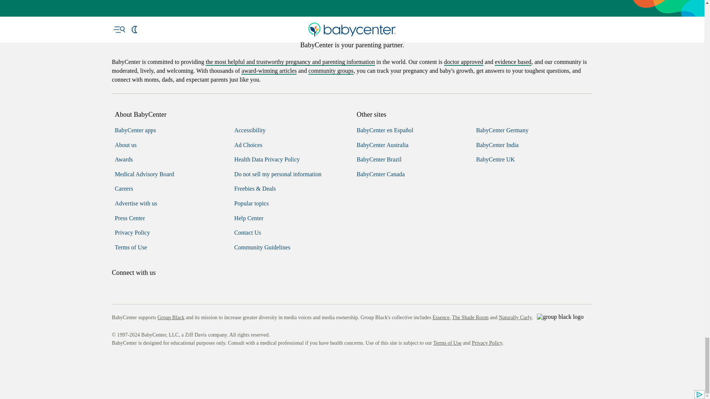 The image size is (710, 399). What do you see at coordinates (185, 362) in the screenshot?
I see `BabyCenter Twitter feed` at bounding box center [185, 362].